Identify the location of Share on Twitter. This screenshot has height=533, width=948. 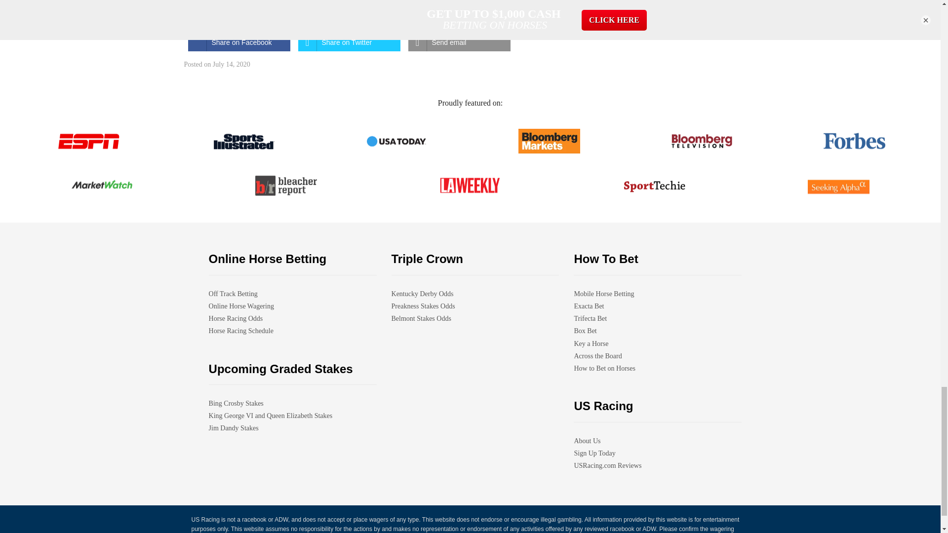
(349, 42).